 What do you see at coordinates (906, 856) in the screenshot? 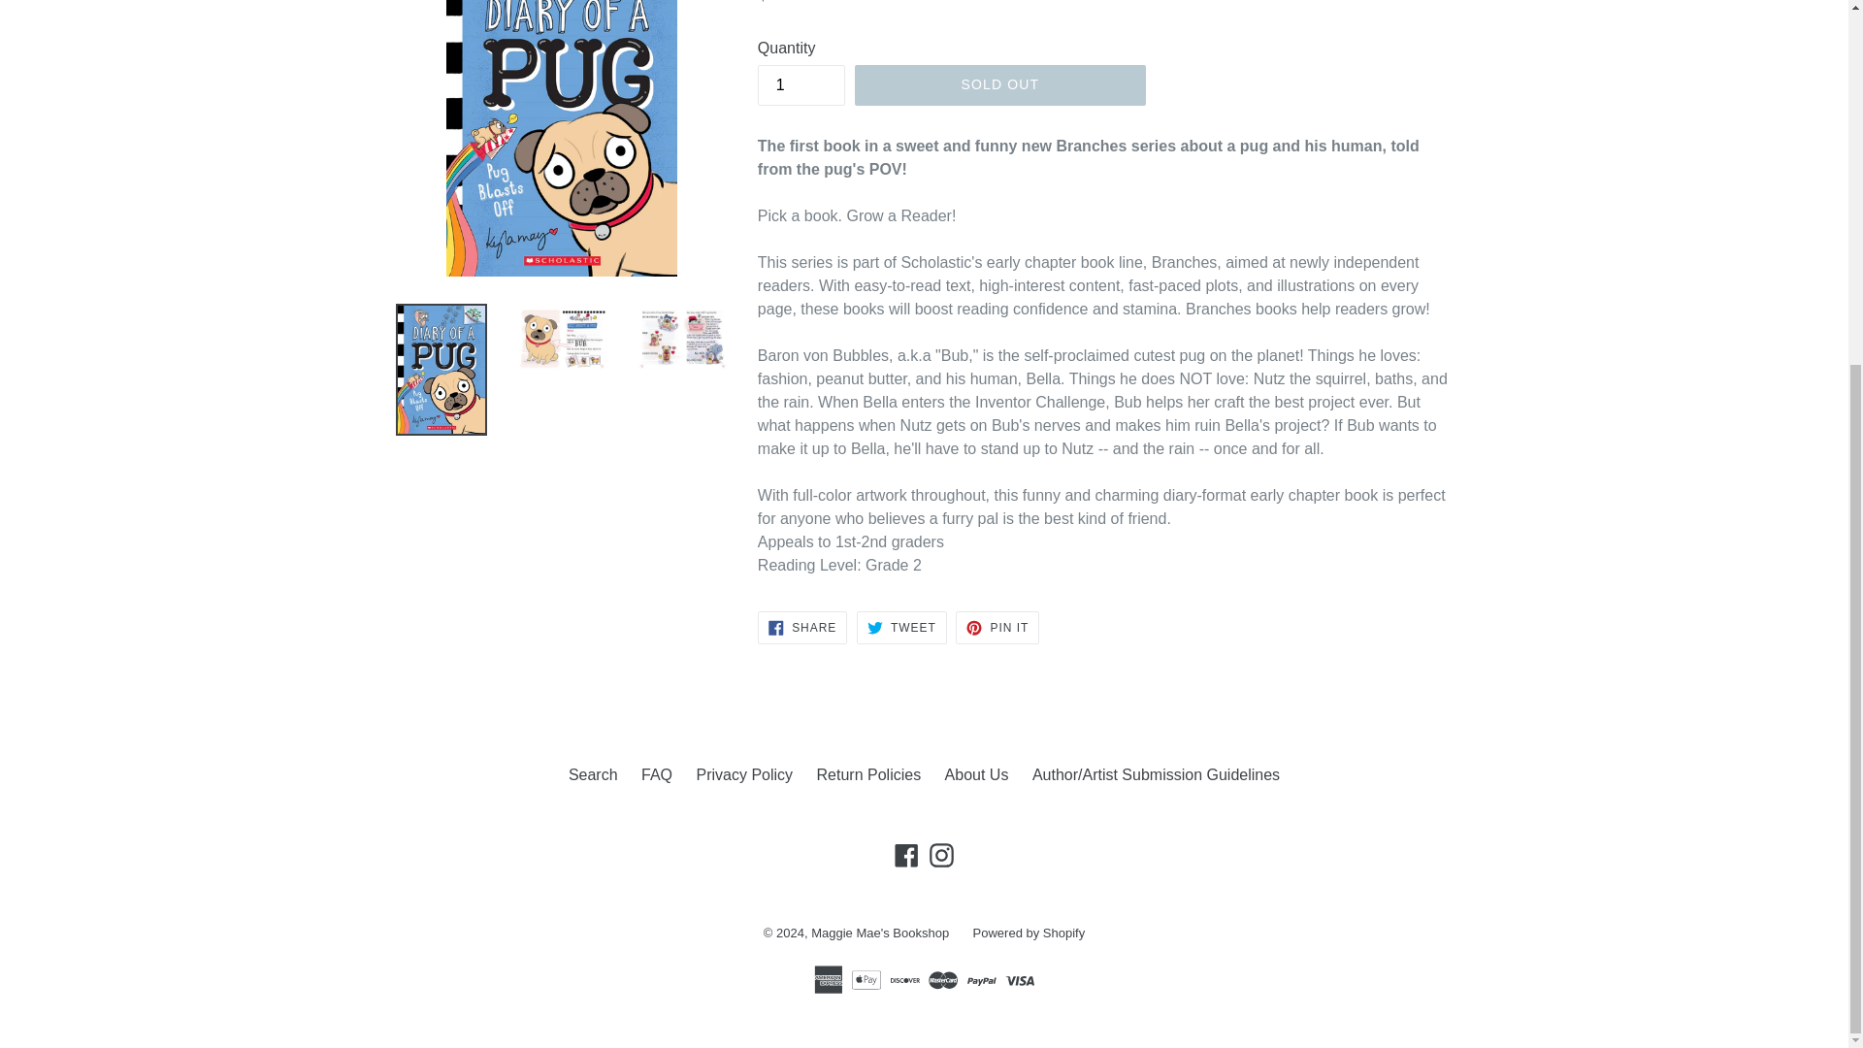
I see `Maggie Mae's Bookshop on Facebook` at bounding box center [906, 856].